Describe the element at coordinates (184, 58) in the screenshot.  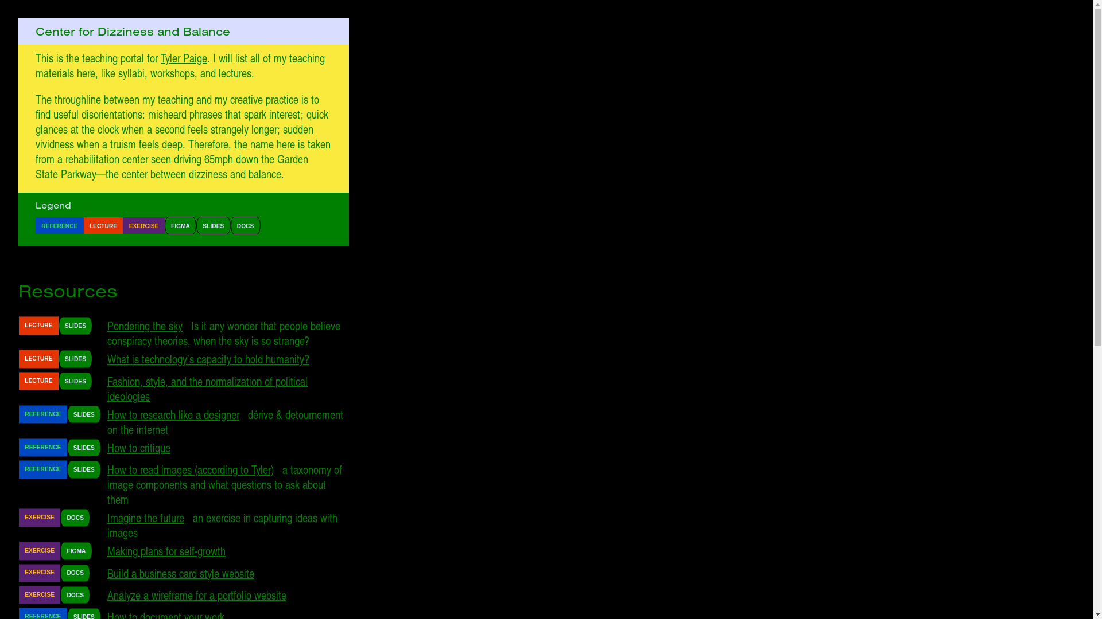
I see `Tyler Paige` at that location.